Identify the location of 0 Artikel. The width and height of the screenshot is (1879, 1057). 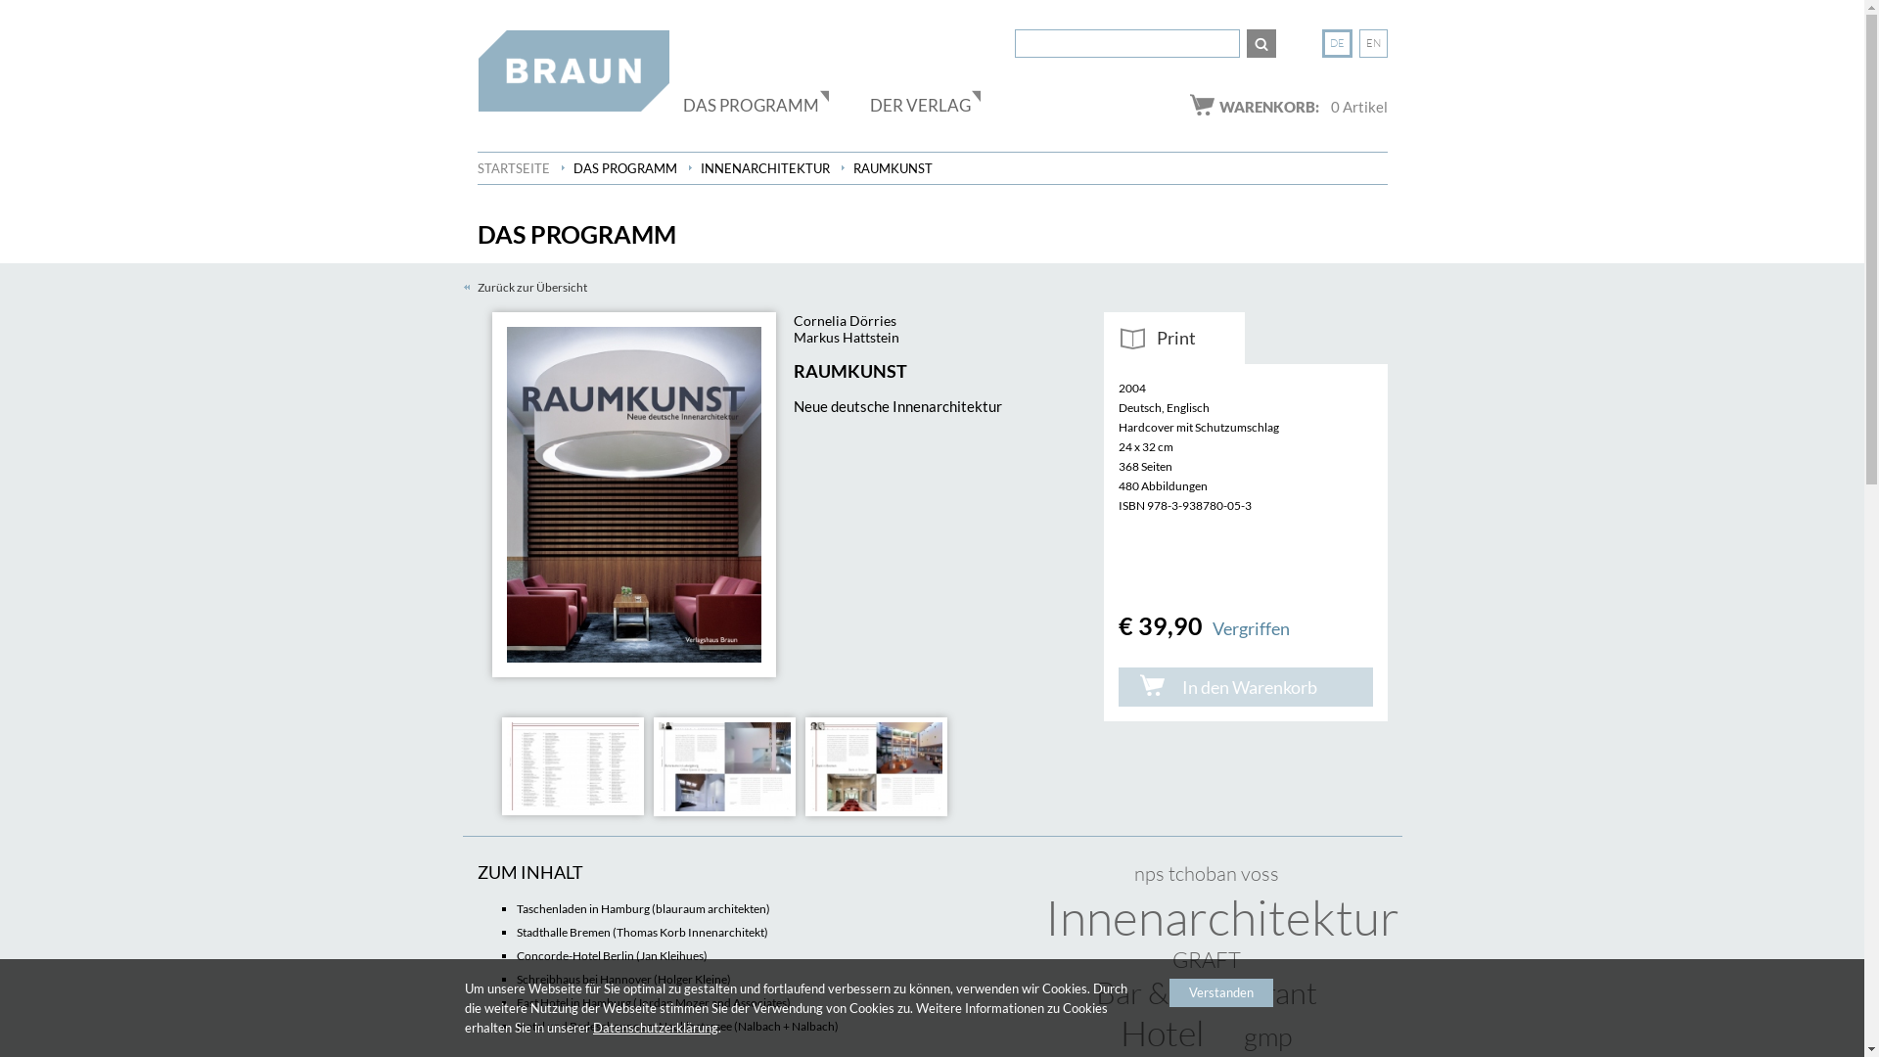
(1359, 107).